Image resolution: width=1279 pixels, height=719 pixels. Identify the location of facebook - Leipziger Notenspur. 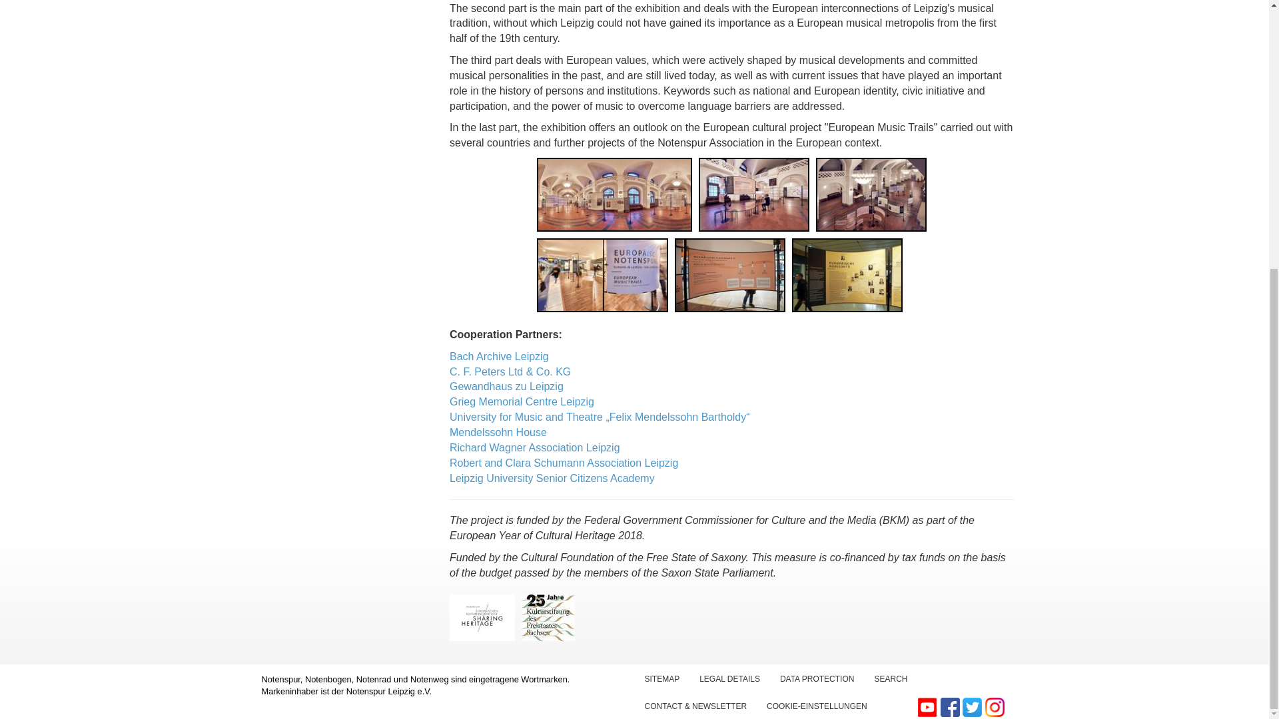
(951, 706).